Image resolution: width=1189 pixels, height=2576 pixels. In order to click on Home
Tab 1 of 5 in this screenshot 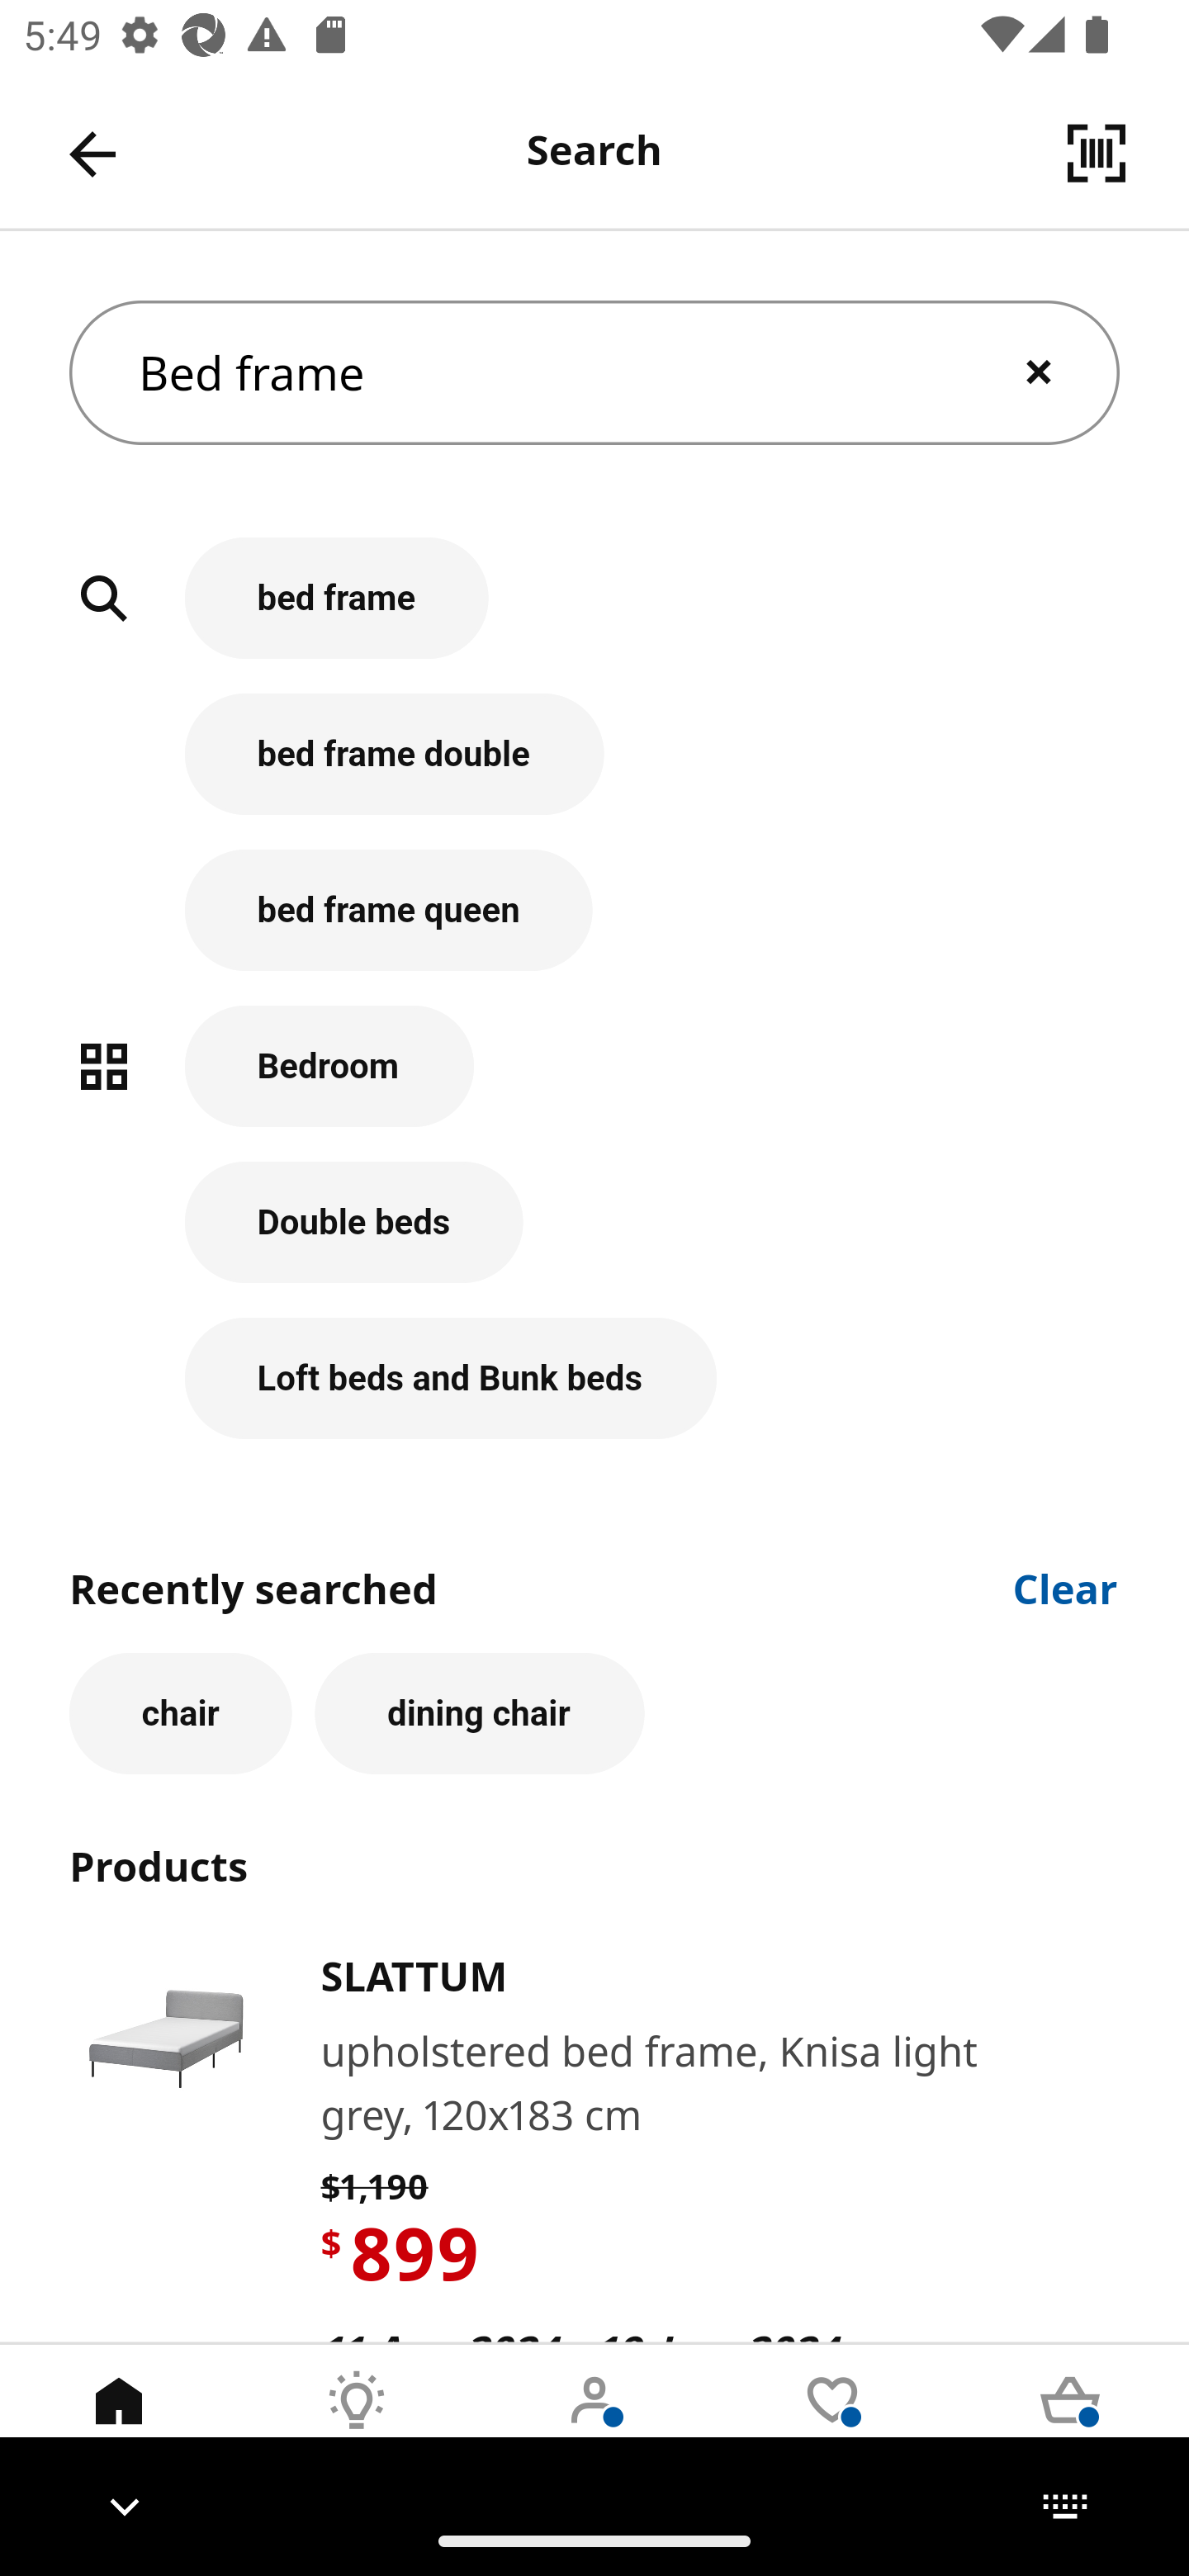, I will do `click(119, 2425)`.